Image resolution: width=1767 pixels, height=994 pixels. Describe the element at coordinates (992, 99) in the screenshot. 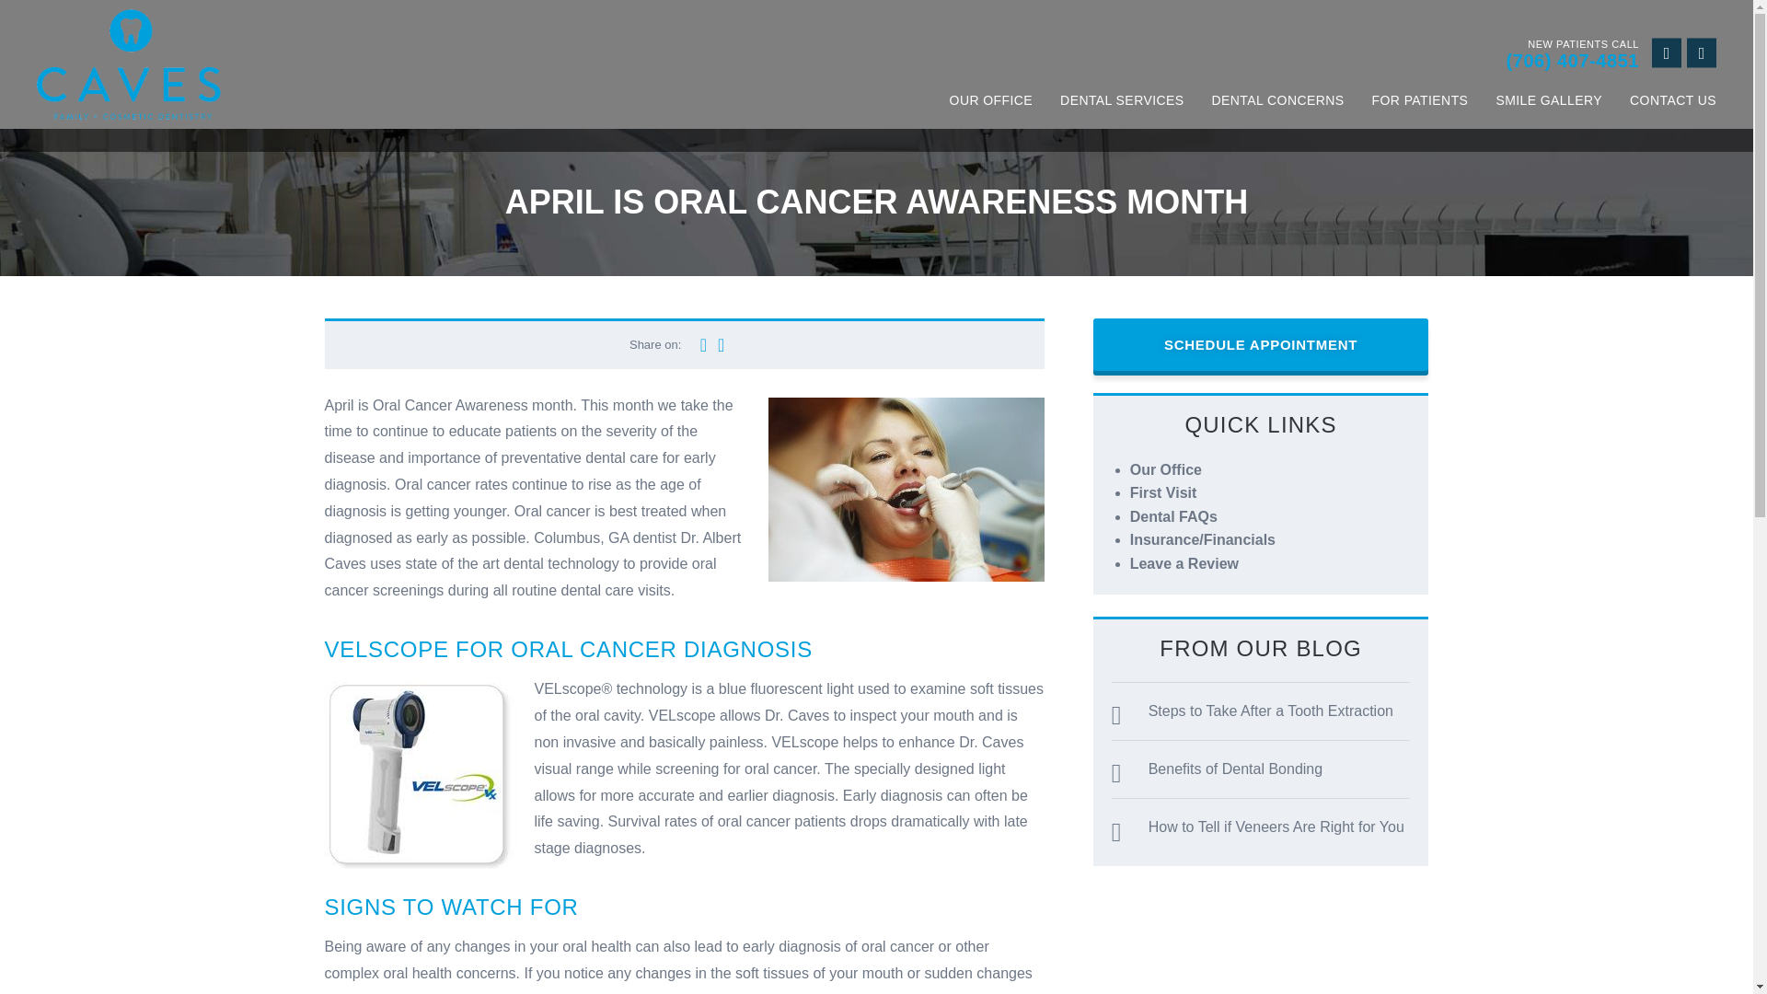

I see `OUR OFFICE` at that location.